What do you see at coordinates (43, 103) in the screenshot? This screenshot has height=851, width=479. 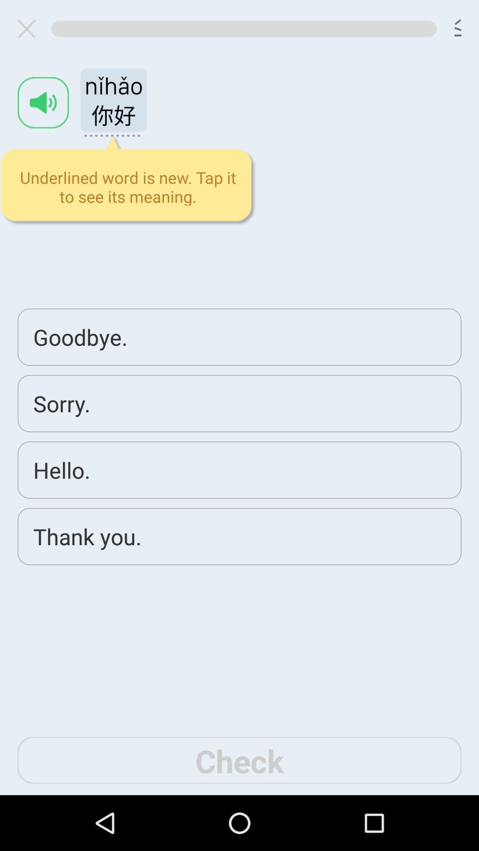 I see `play word` at bounding box center [43, 103].